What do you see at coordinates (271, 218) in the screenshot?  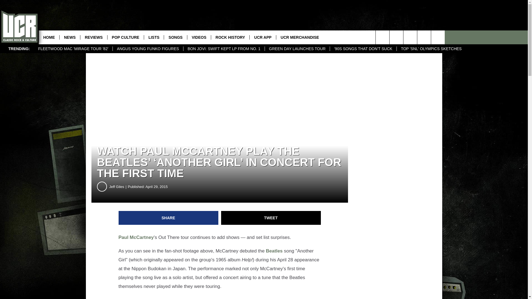 I see `TWEET` at bounding box center [271, 218].